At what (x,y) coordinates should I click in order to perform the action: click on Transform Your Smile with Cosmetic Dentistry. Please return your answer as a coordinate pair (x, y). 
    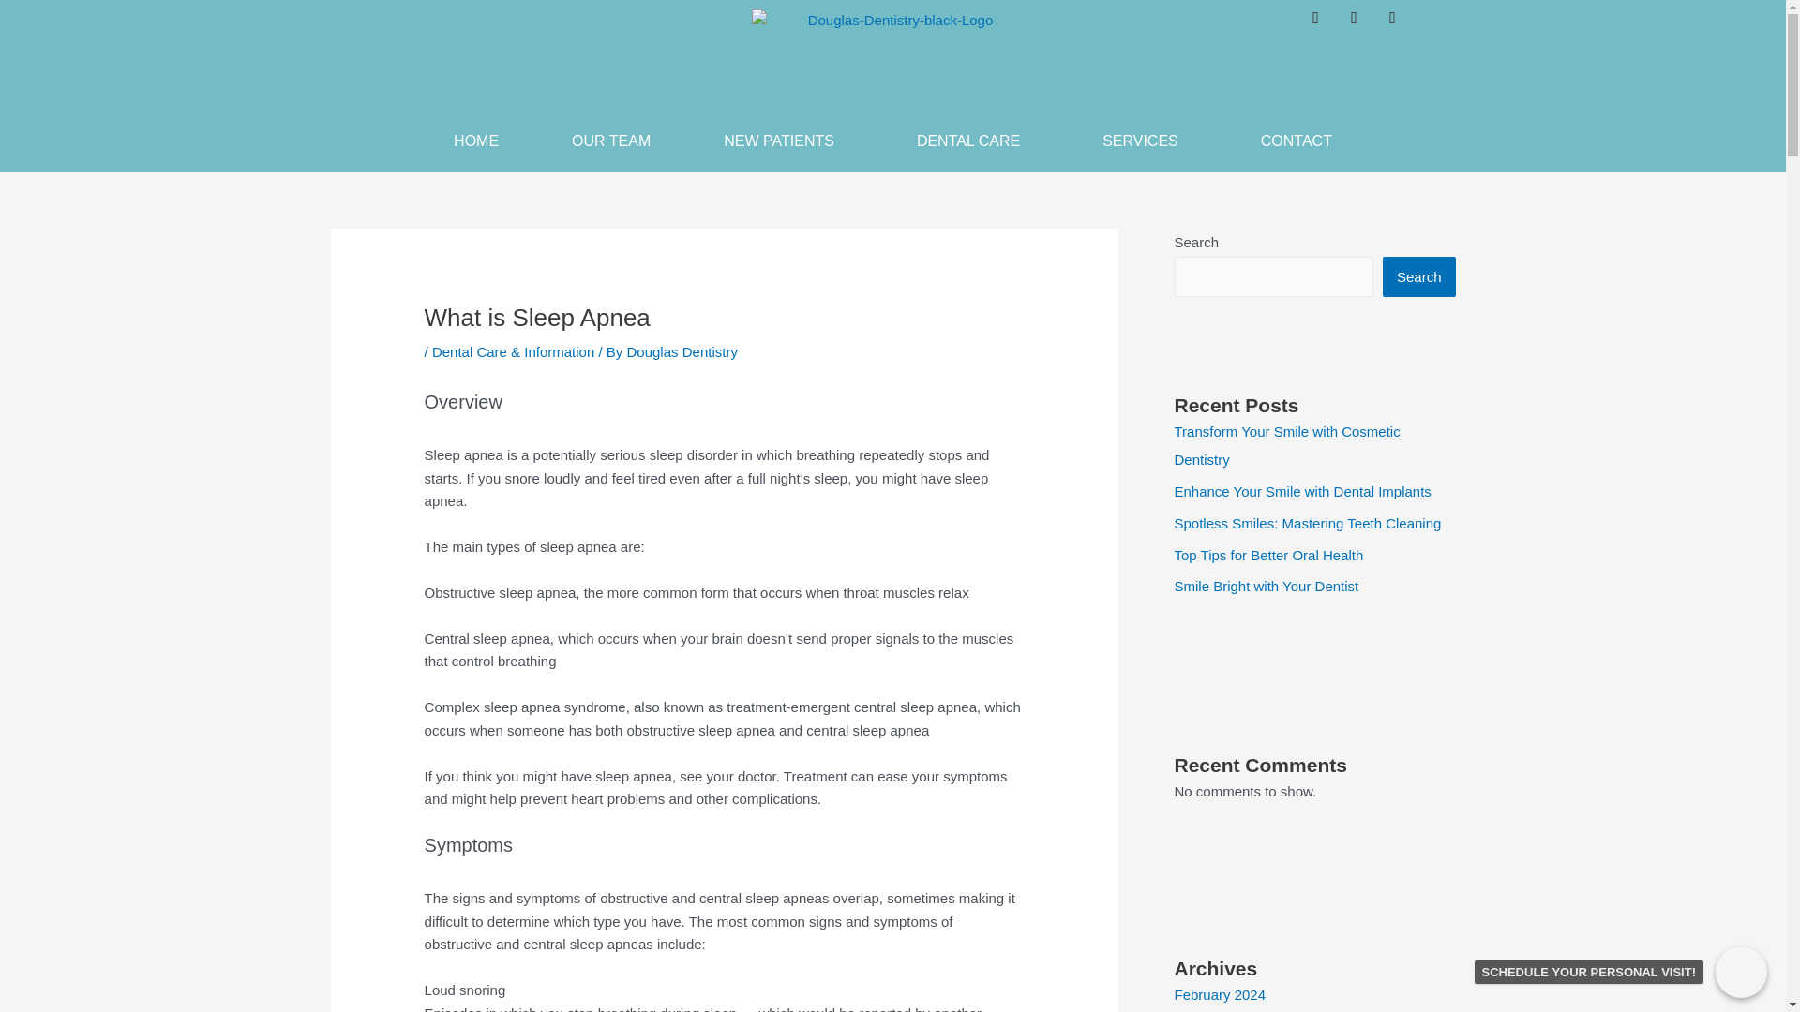
    Looking at the image, I should click on (1286, 445).